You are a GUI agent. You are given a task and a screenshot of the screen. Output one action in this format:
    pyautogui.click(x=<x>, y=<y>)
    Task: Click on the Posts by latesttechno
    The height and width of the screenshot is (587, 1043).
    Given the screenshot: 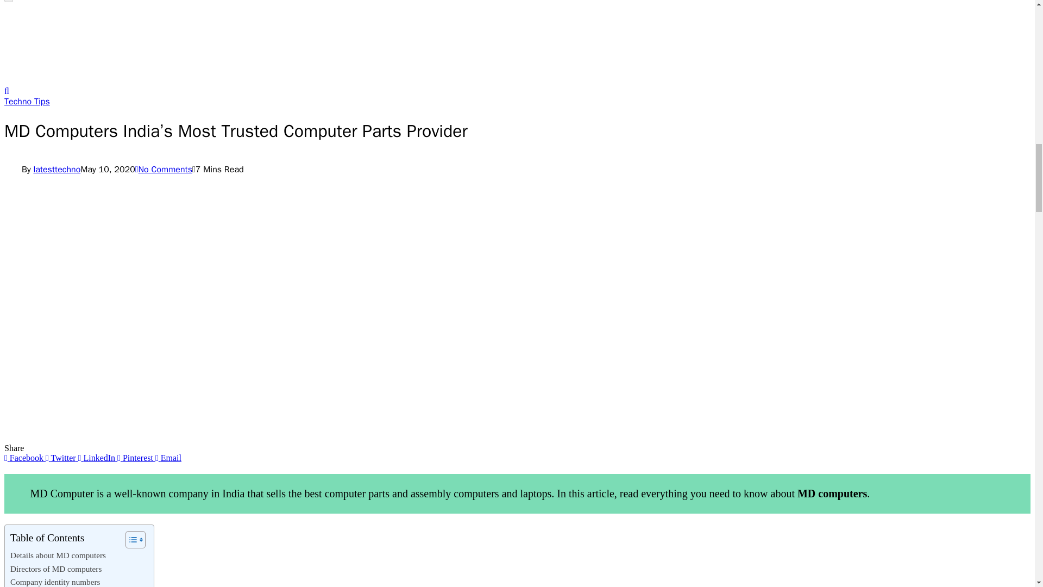 What is the action you would take?
    pyautogui.click(x=56, y=170)
    